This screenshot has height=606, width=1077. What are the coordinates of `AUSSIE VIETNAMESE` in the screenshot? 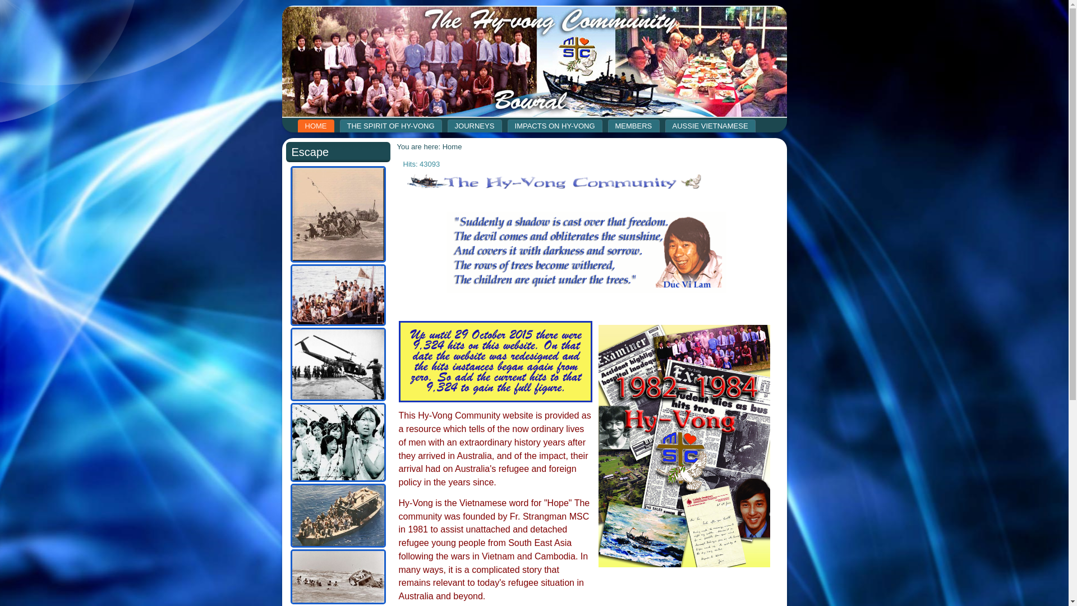 It's located at (710, 126).